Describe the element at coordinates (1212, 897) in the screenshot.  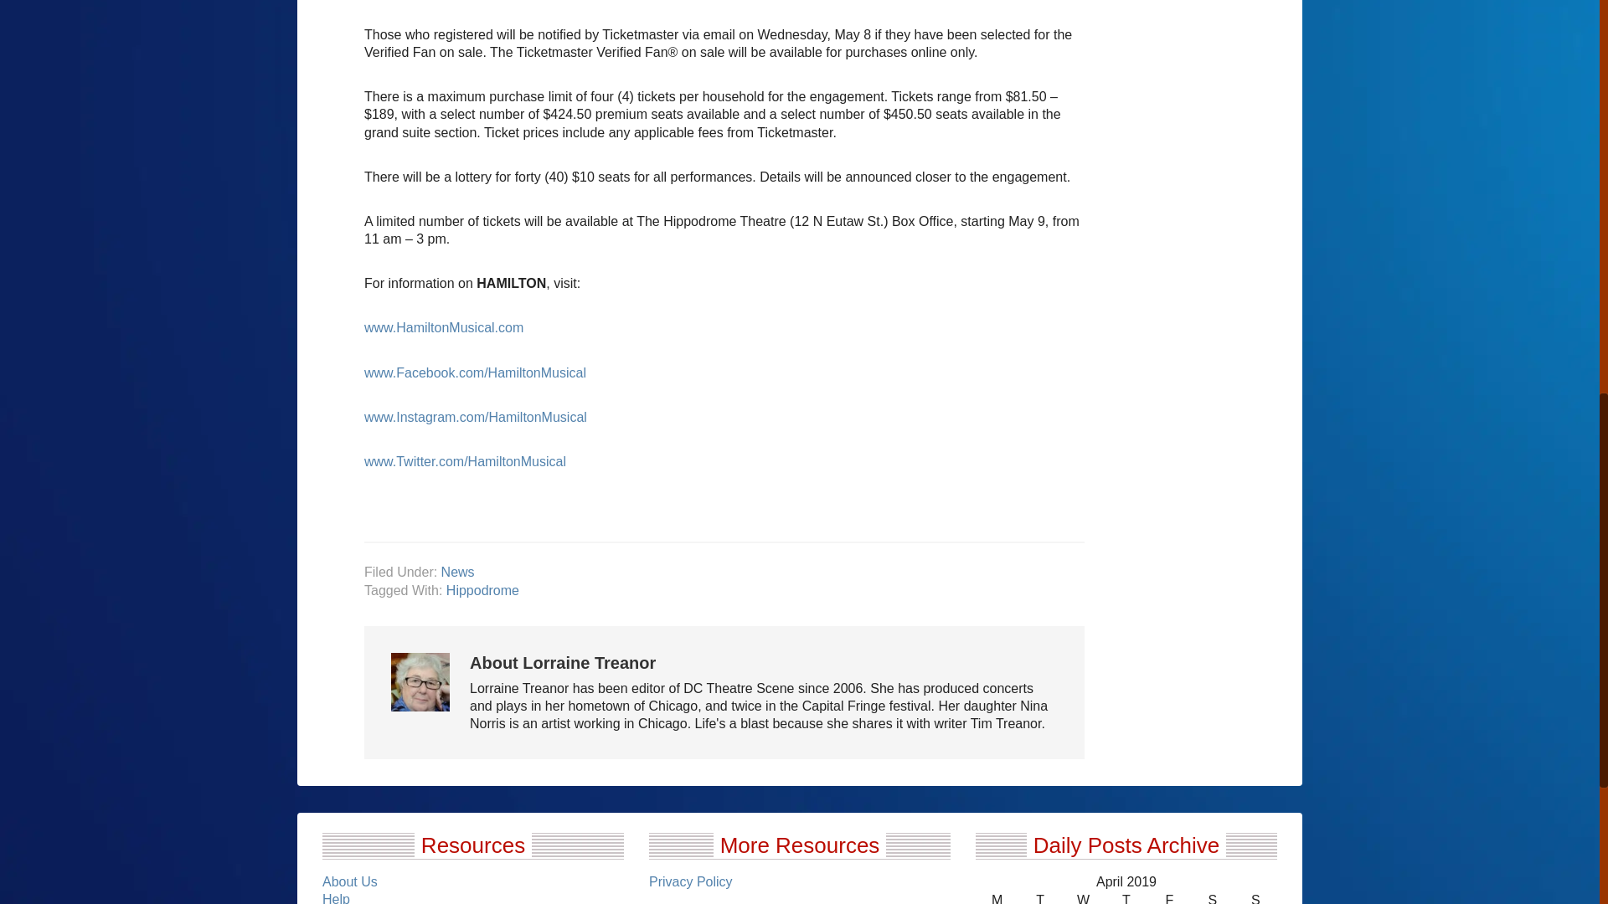
I see `Saturday` at that location.